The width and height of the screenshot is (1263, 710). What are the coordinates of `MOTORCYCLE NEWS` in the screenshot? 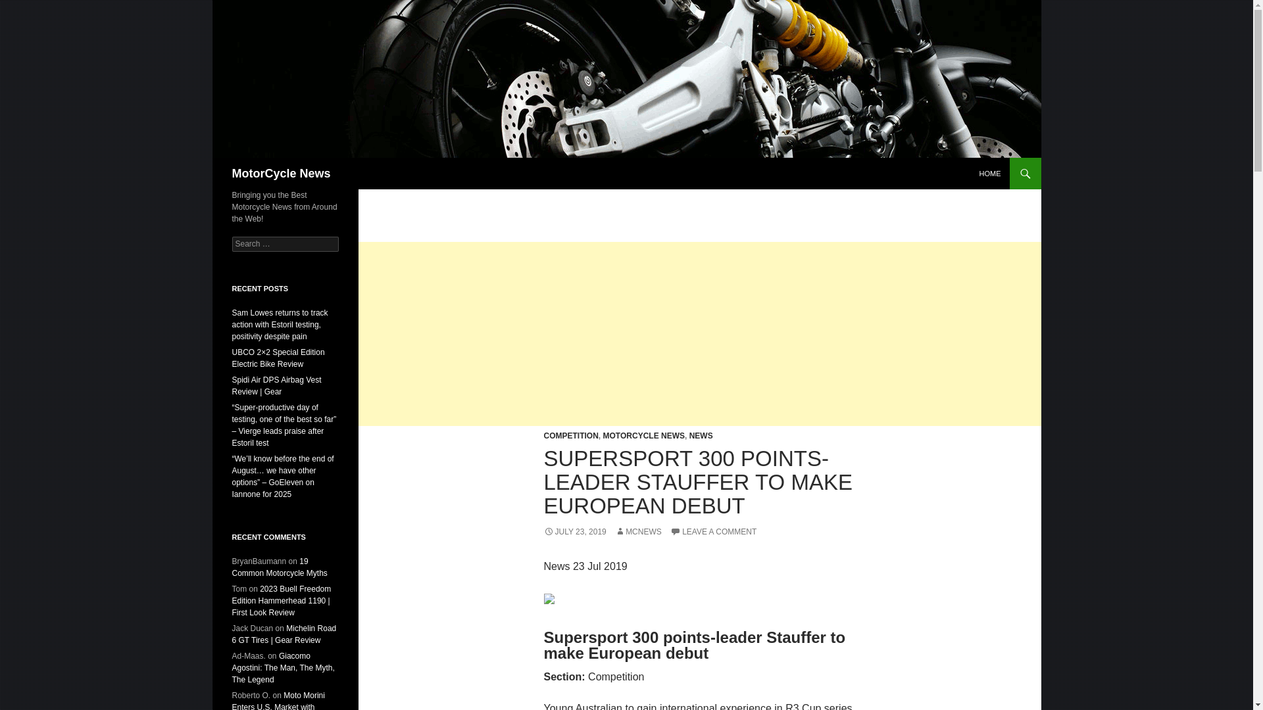 It's located at (643, 435).